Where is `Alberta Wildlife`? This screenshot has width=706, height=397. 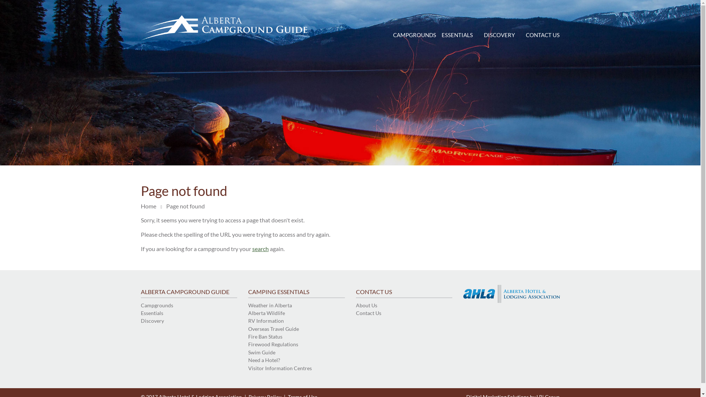
Alberta Wildlife is located at coordinates (296, 313).